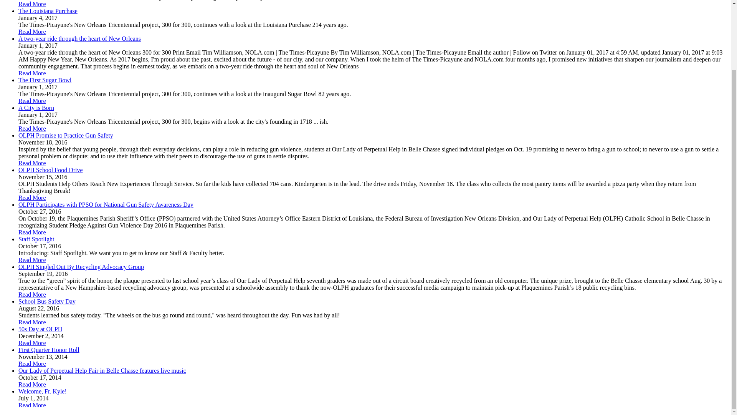 The image size is (737, 415). Describe the element at coordinates (79, 38) in the screenshot. I see `A two-year ride through the heart of New Orleans` at that location.